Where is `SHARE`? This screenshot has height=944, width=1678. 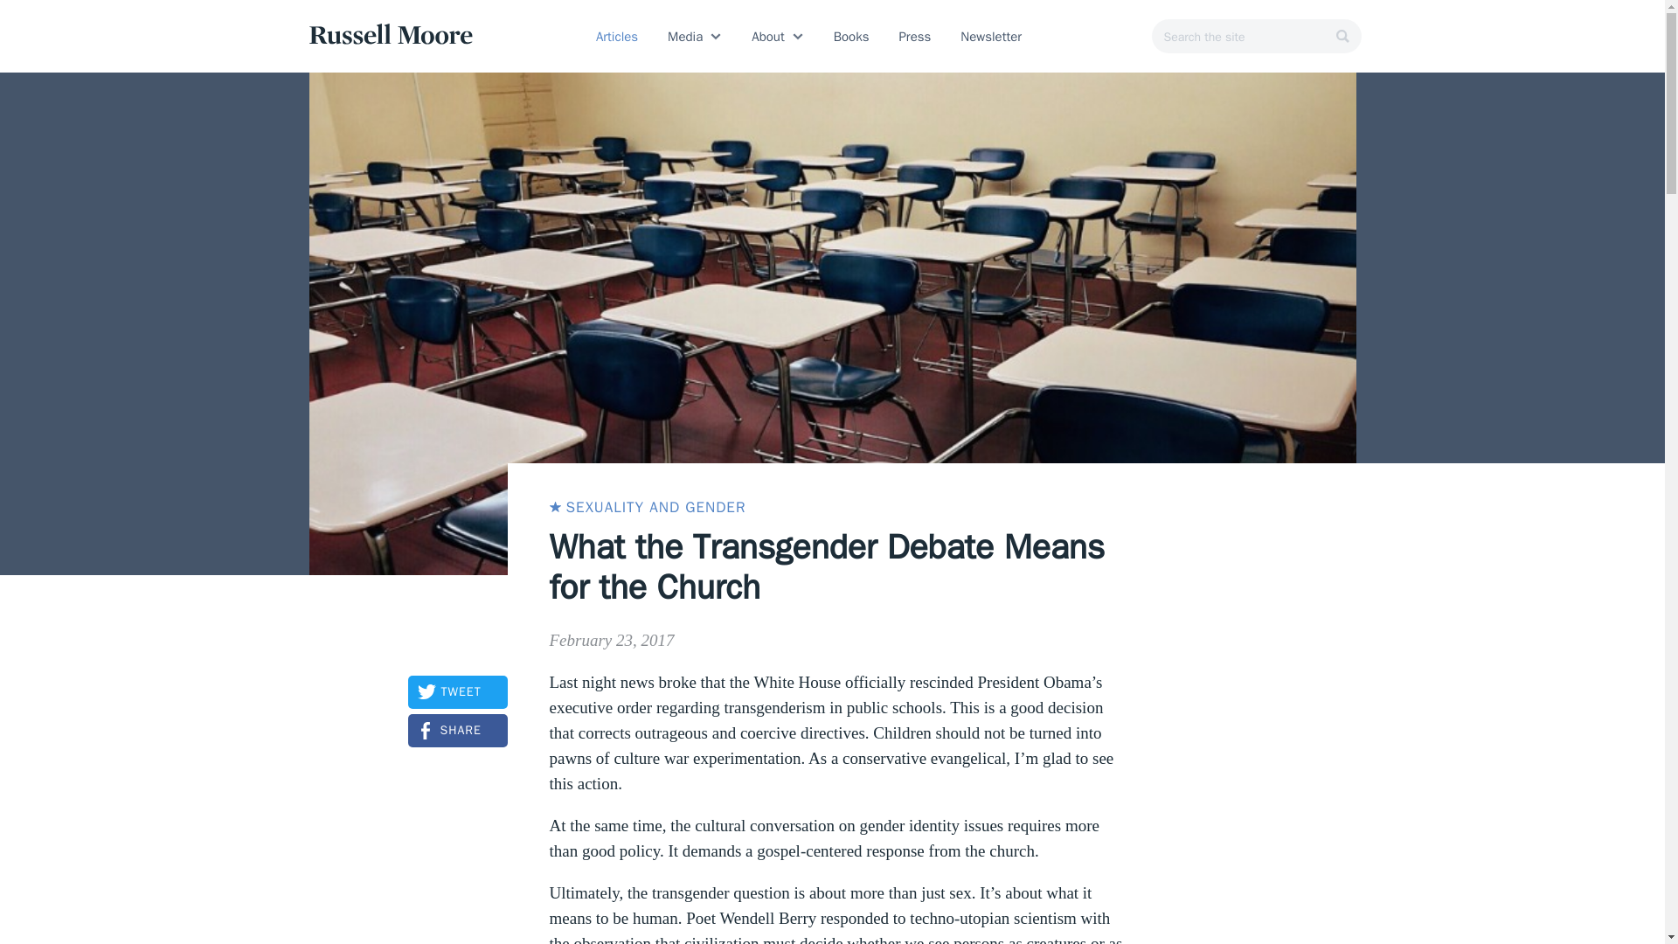
SHARE is located at coordinates (456, 731).